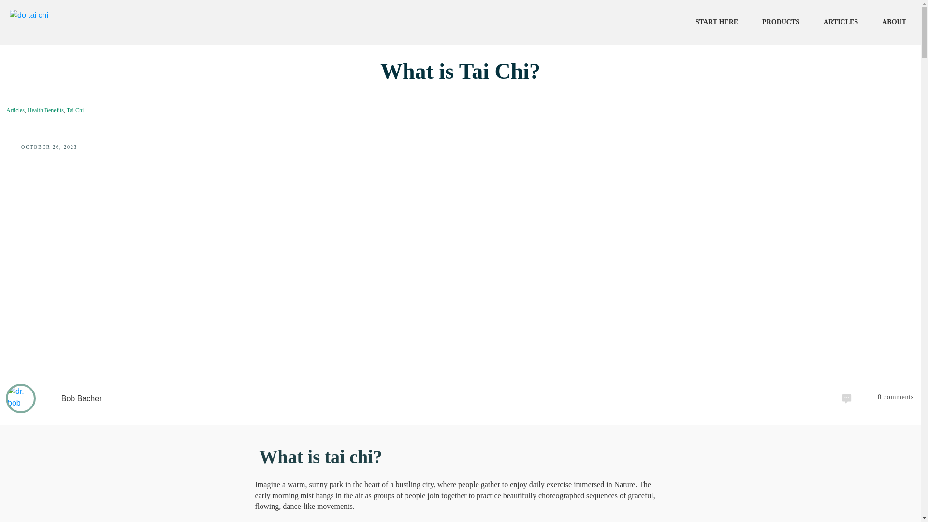 The height and width of the screenshot is (522, 928). I want to click on Health Benefits, so click(45, 110).